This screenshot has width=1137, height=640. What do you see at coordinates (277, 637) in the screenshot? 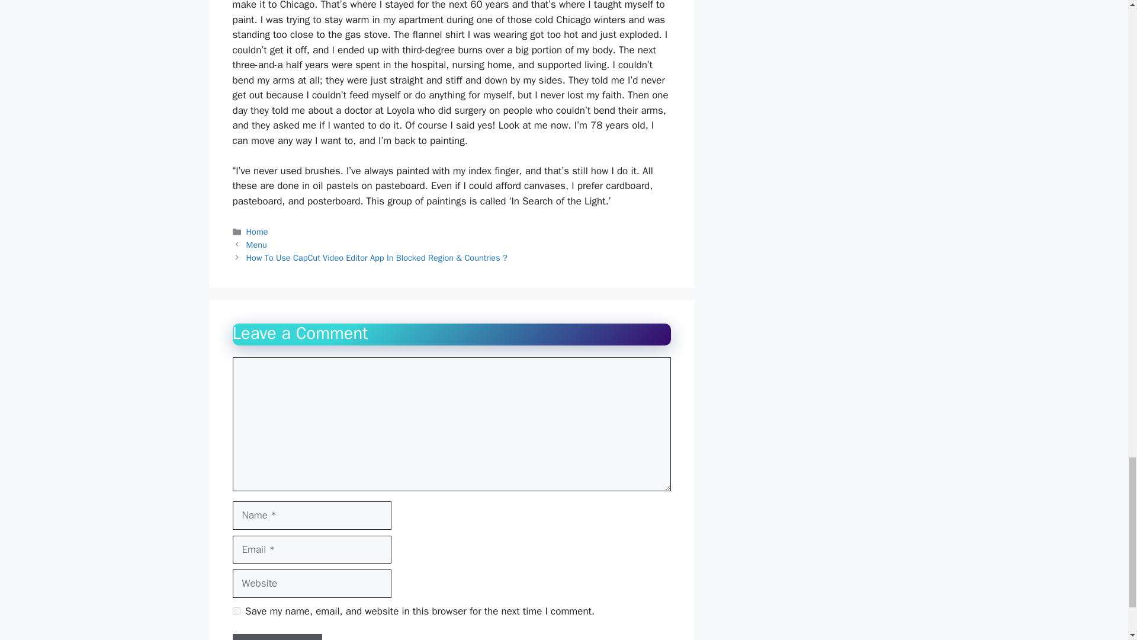
I see `Post Comment` at bounding box center [277, 637].